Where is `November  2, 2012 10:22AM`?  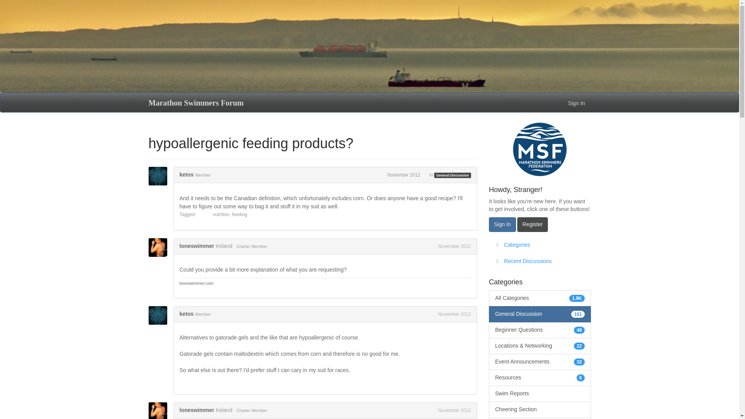
November  2, 2012 10:22AM is located at coordinates (454, 246).